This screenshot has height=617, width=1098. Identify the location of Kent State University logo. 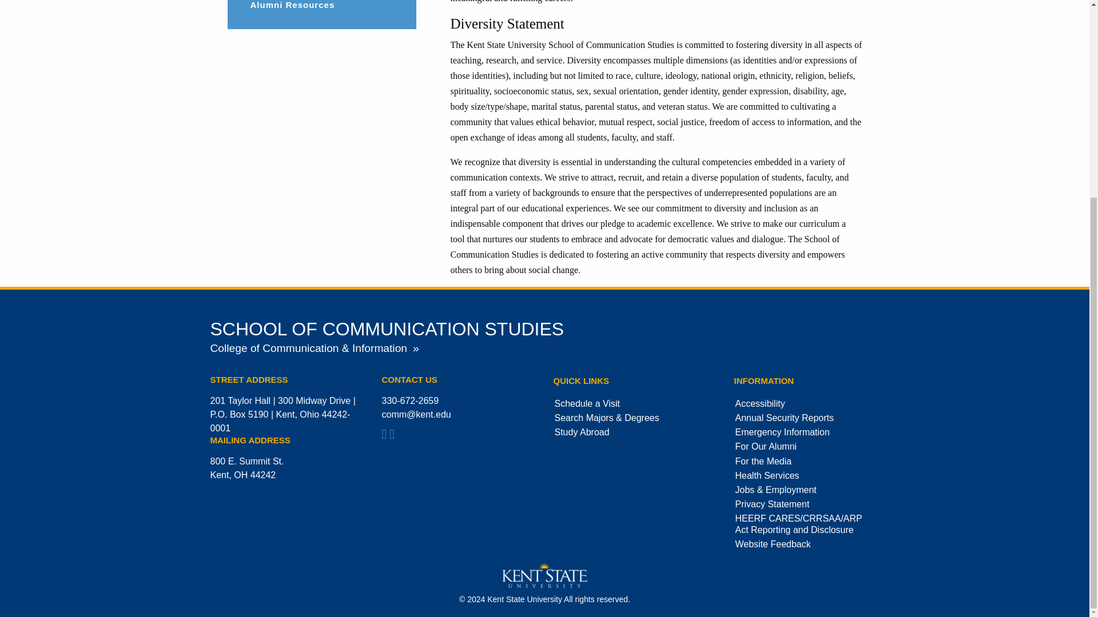
(544, 575).